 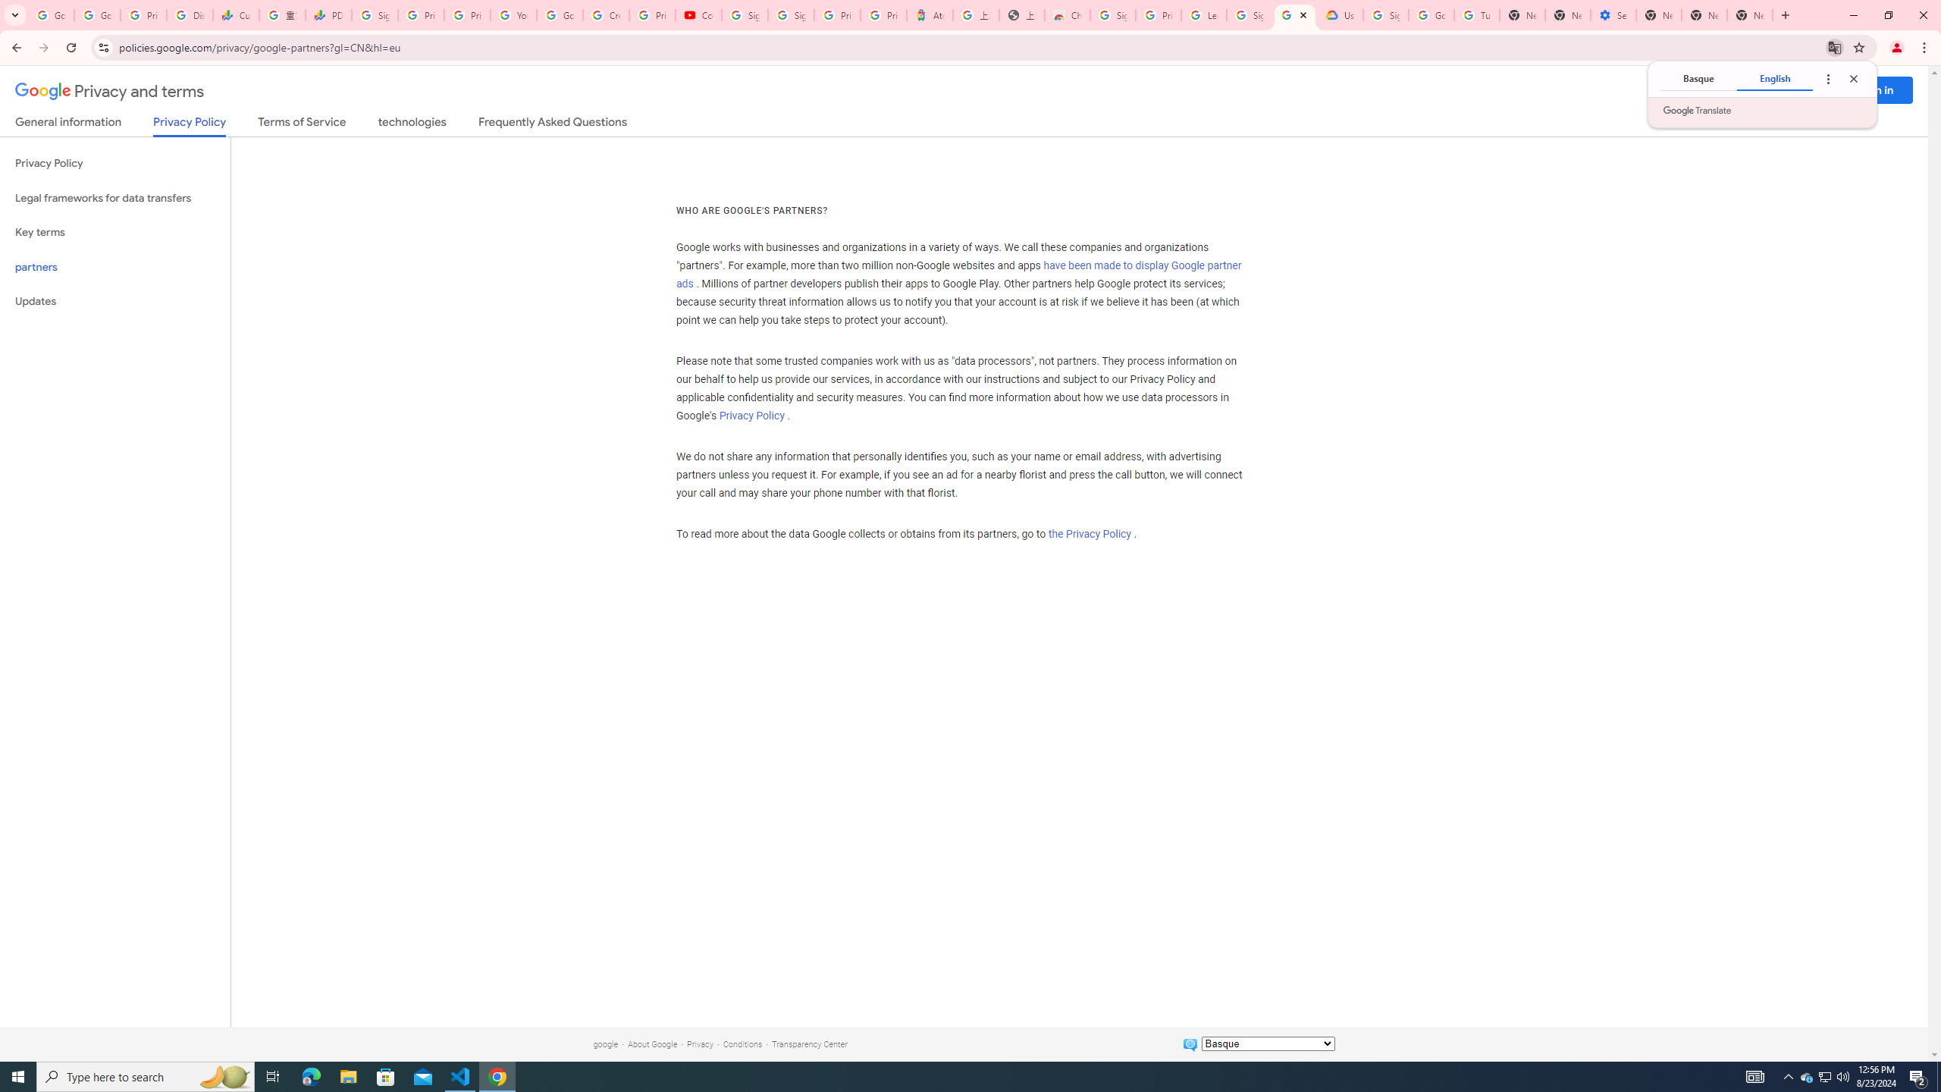 I want to click on Task View, so click(x=273, y=1077).